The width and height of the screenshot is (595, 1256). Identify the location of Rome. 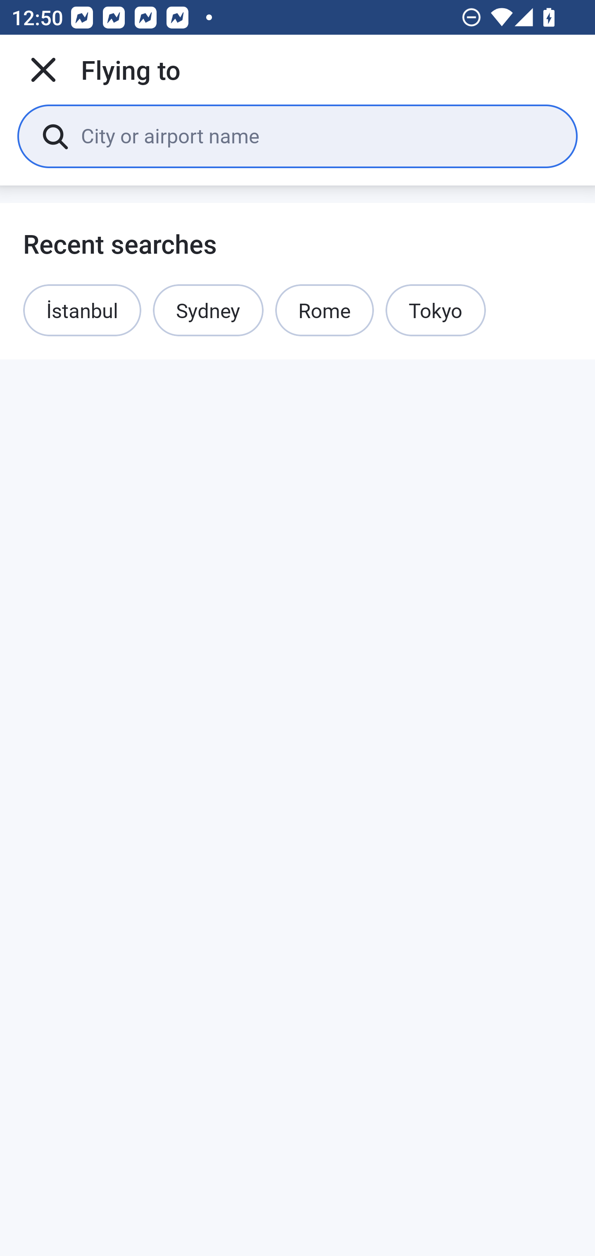
(324, 310).